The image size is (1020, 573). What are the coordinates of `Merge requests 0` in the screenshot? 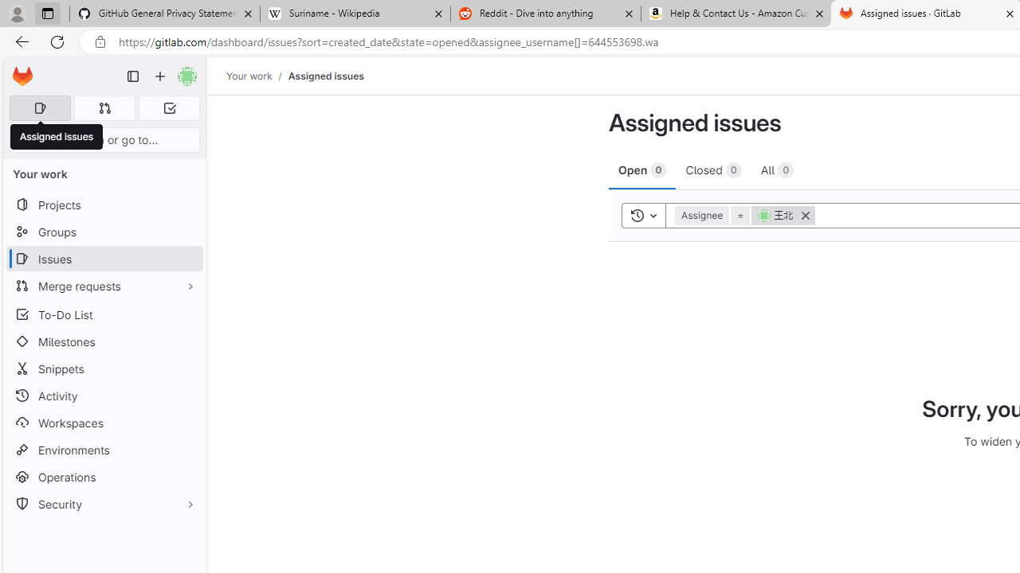 It's located at (105, 108).